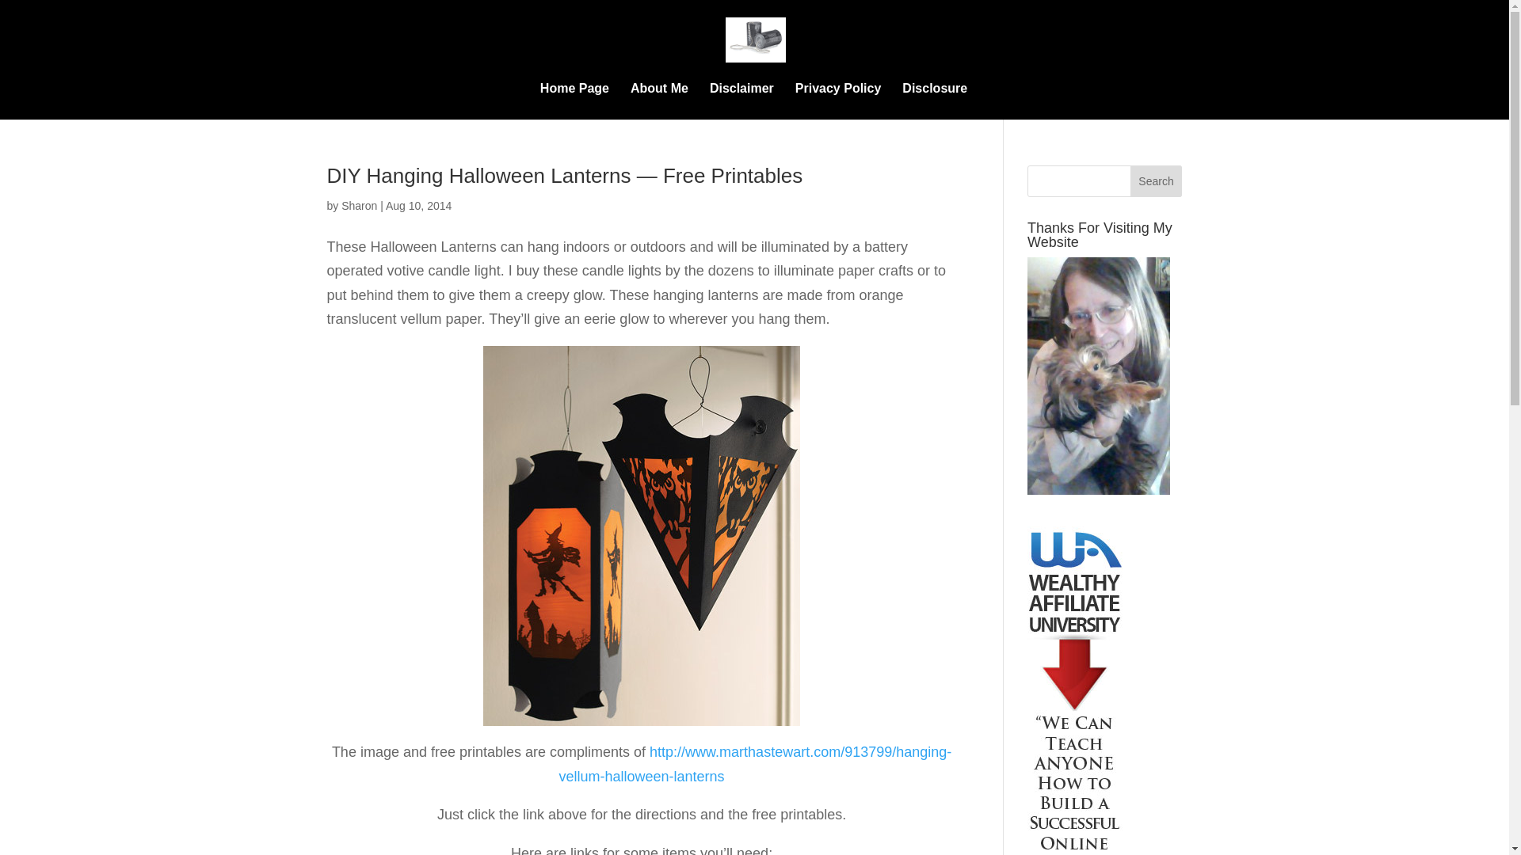 This screenshot has width=1521, height=855. Describe the element at coordinates (574, 101) in the screenshot. I see `Two Cans On A String Blog` at that location.